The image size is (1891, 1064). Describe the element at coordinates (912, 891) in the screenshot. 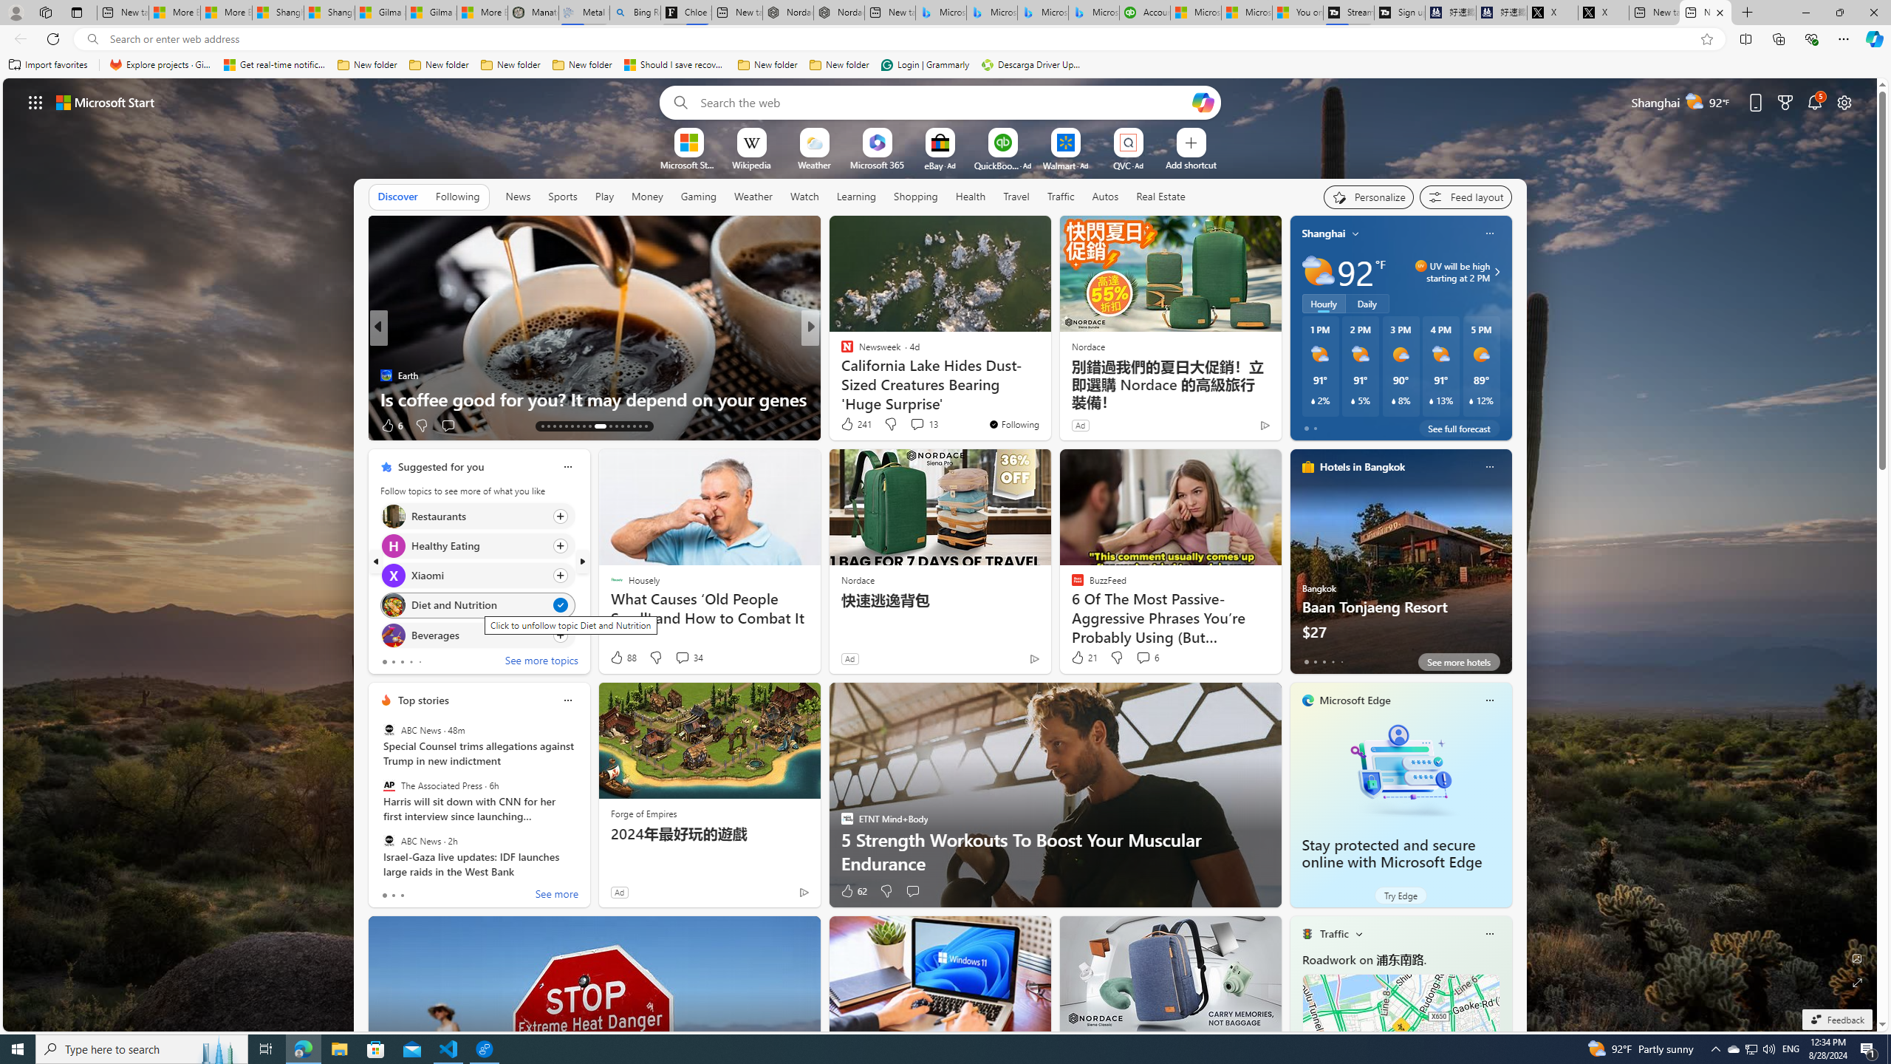

I see `Start the conversation` at that location.